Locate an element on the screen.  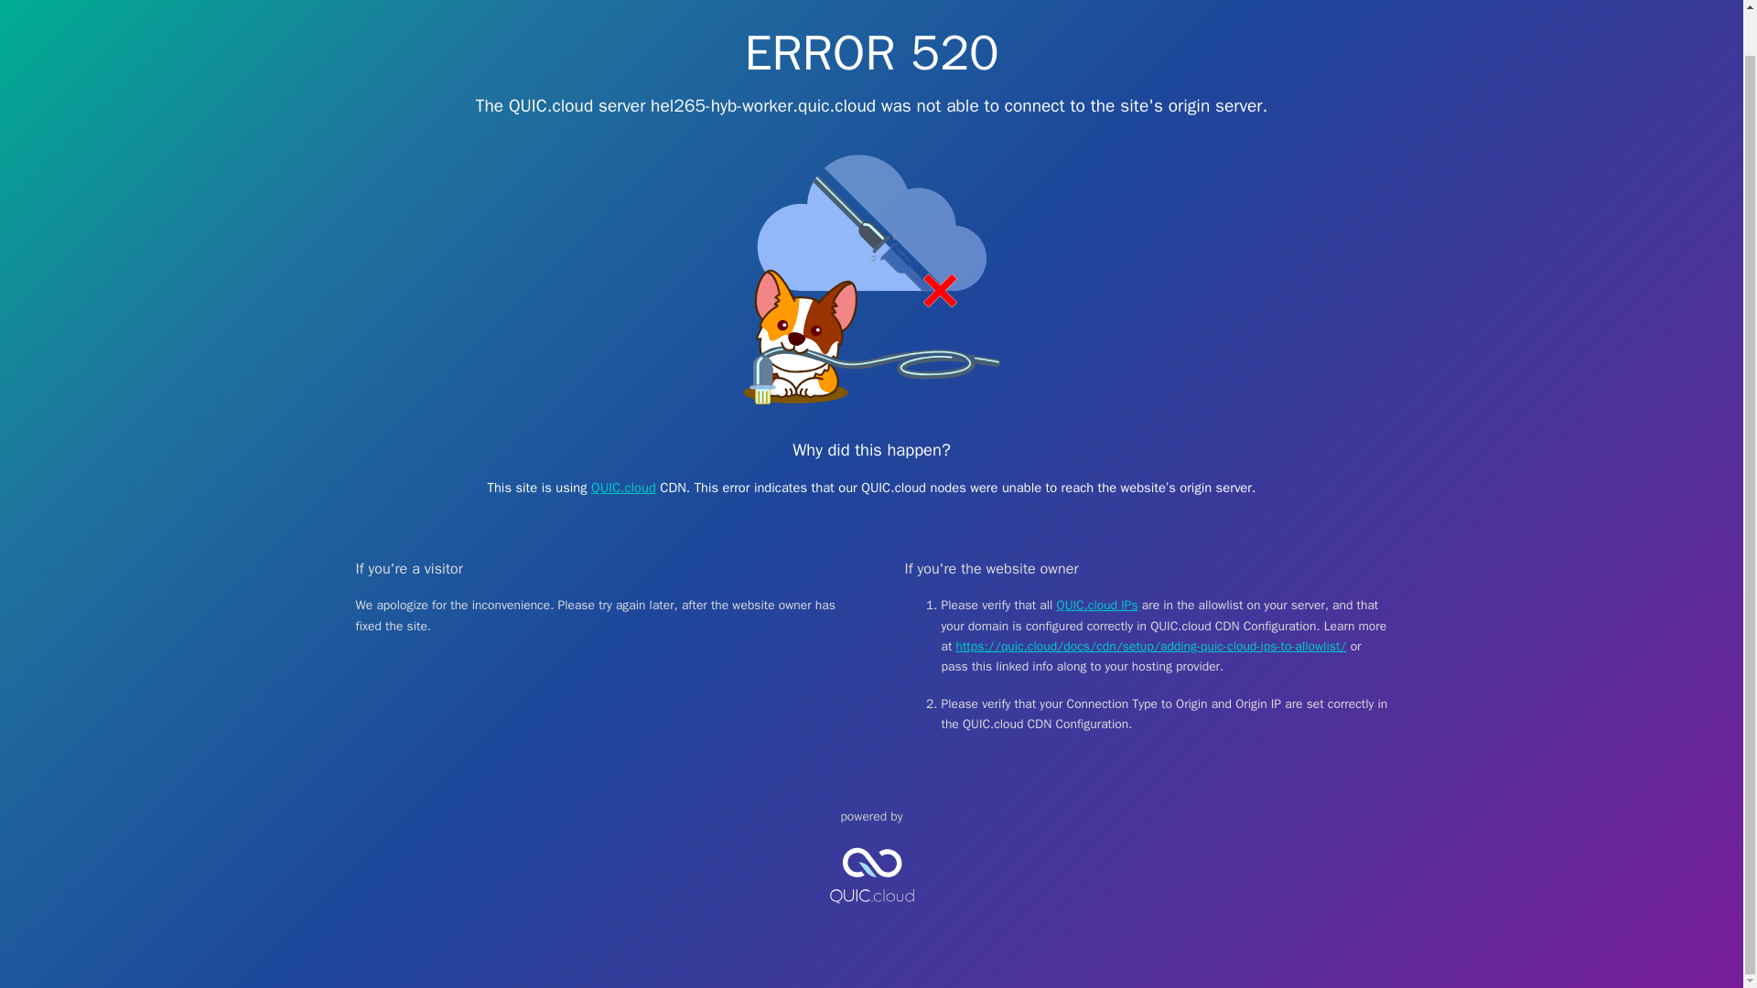
QUIC.cloud is located at coordinates (871, 918).